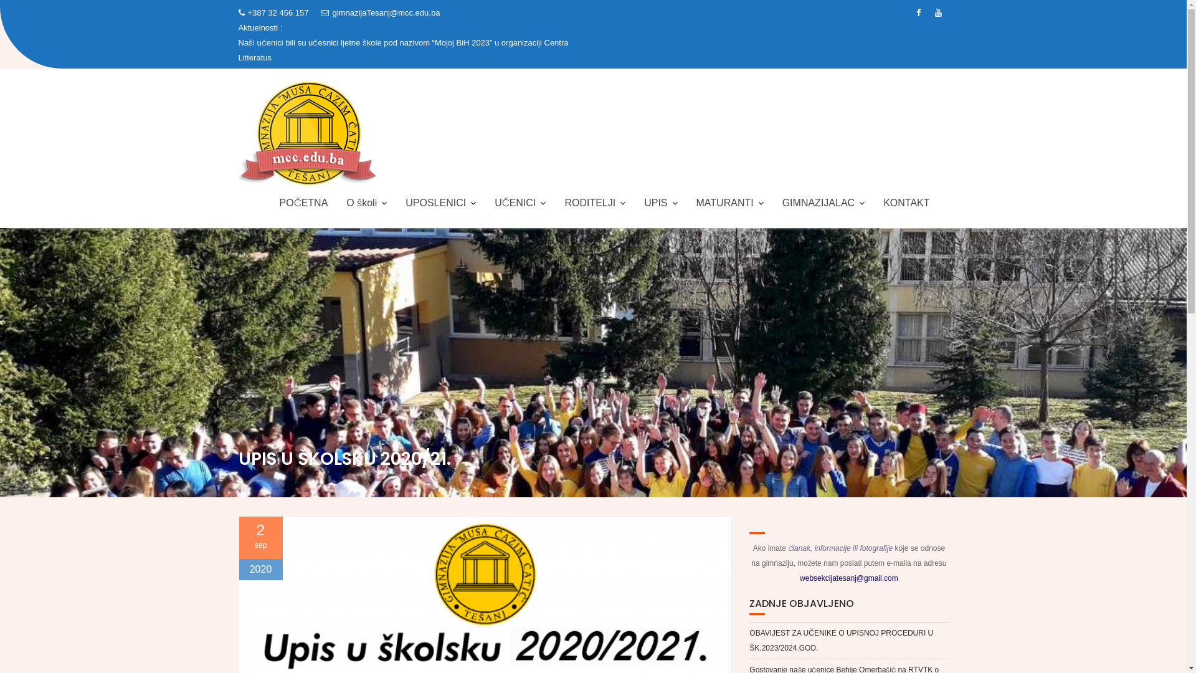  Describe the element at coordinates (595, 203) in the screenshot. I see `RODITELJI` at that location.